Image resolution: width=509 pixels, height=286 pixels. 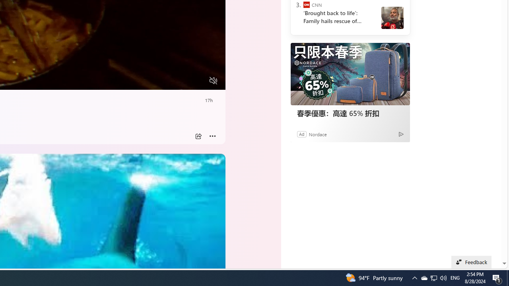 I want to click on Unmute, so click(x=213, y=81).